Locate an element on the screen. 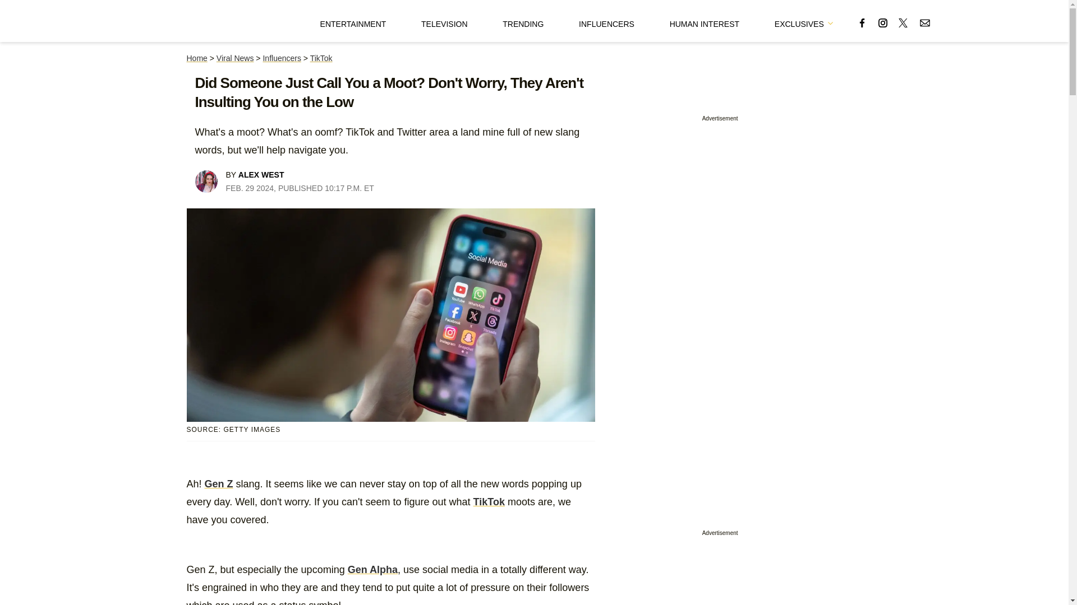 This screenshot has height=605, width=1077. ENTERTAINMENT is located at coordinates (353, 21).